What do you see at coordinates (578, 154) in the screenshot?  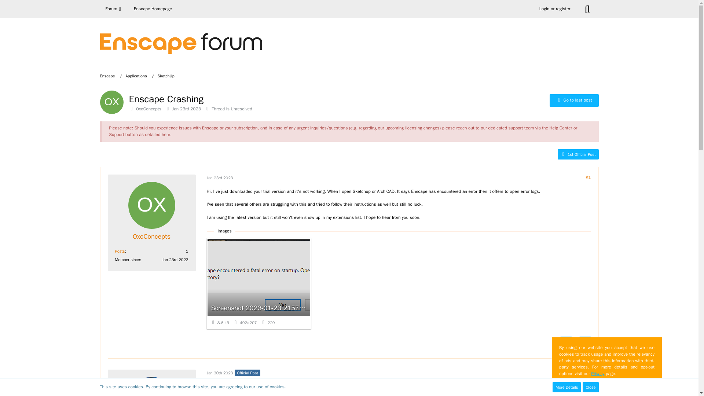 I see `1st Official Post` at bounding box center [578, 154].